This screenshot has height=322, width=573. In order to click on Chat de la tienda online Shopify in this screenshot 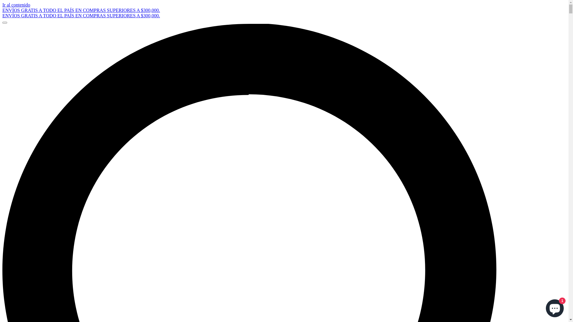, I will do `click(555, 307)`.